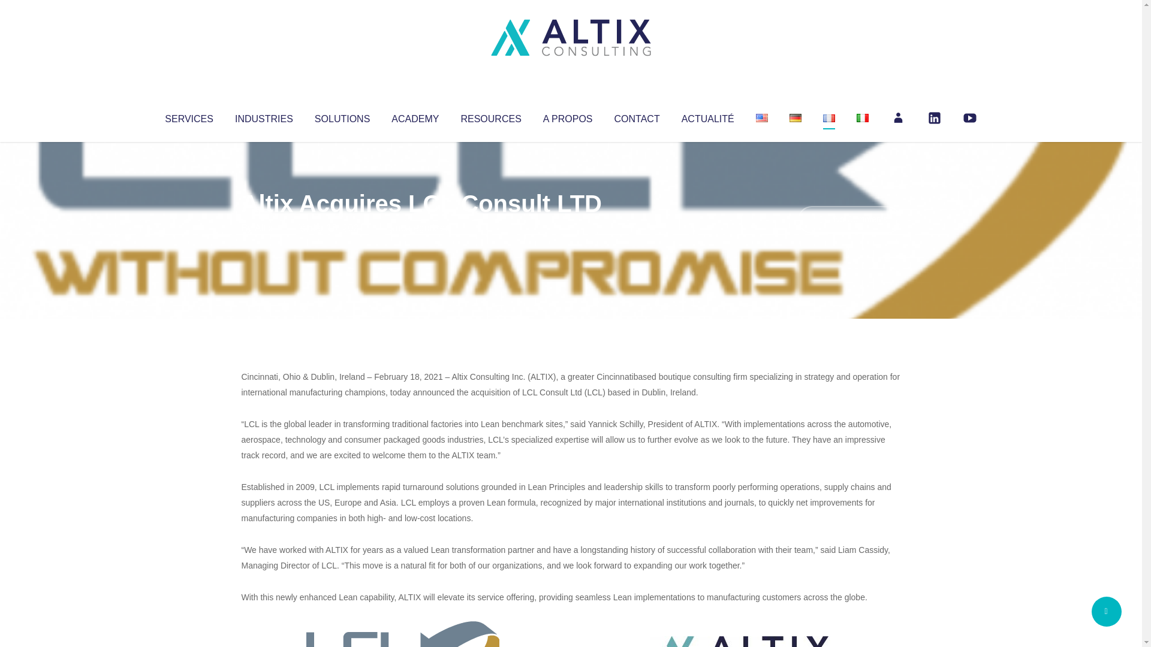 Image resolution: width=1151 pixels, height=647 pixels. I want to click on A PROPOS, so click(568, 116).